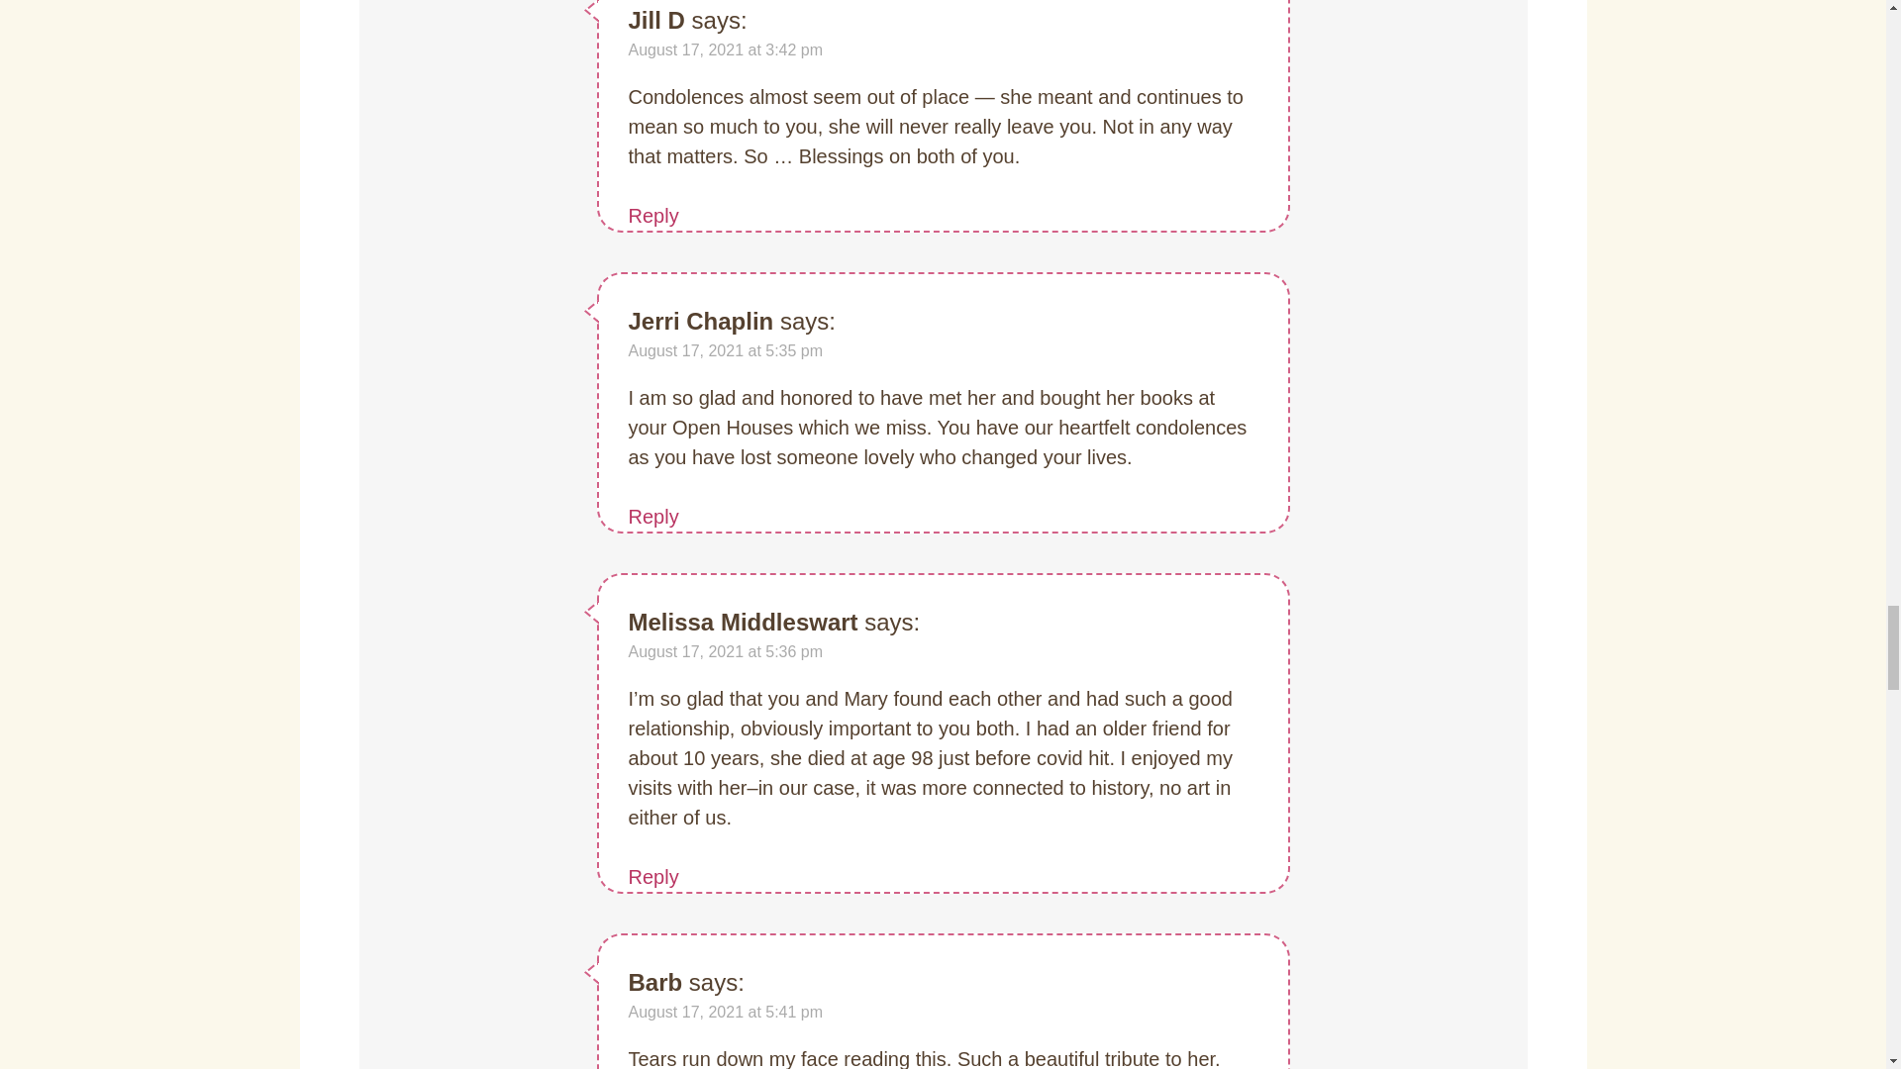  Describe the element at coordinates (725, 1012) in the screenshot. I see `August 17, 2021 at 5:41 pm` at that location.